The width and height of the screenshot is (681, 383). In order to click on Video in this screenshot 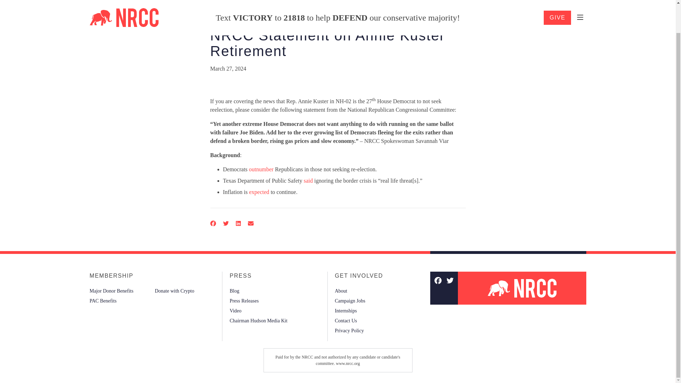, I will do `click(235, 310)`.